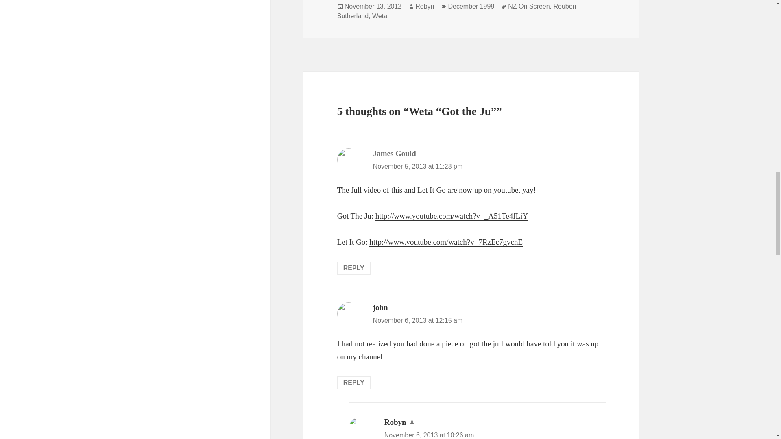  What do you see at coordinates (418, 320) in the screenshot?
I see `November 6, 2013 at 12:15 am` at bounding box center [418, 320].